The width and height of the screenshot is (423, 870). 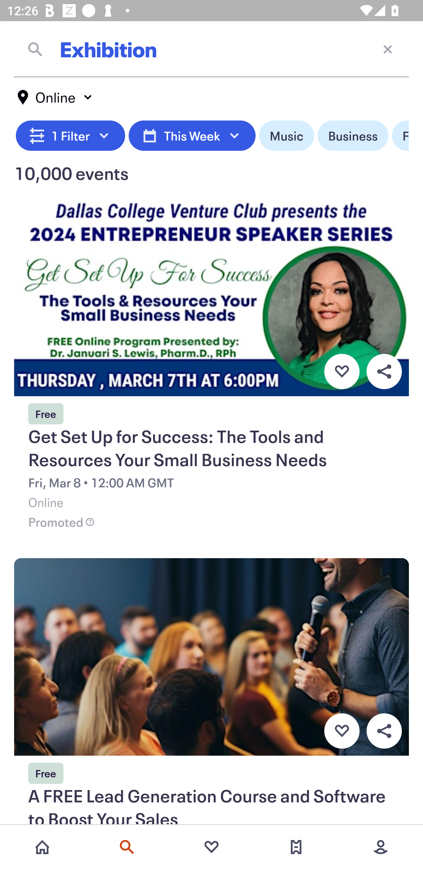 What do you see at coordinates (211, 49) in the screenshot?
I see `Exhibition Close current screen` at bounding box center [211, 49].